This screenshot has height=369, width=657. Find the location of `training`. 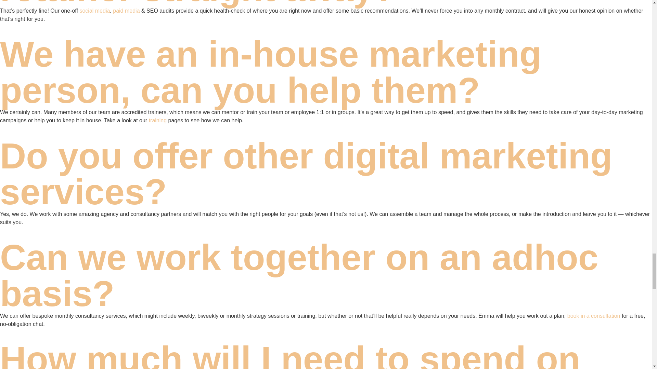

training is located at coordinates (158, 120).